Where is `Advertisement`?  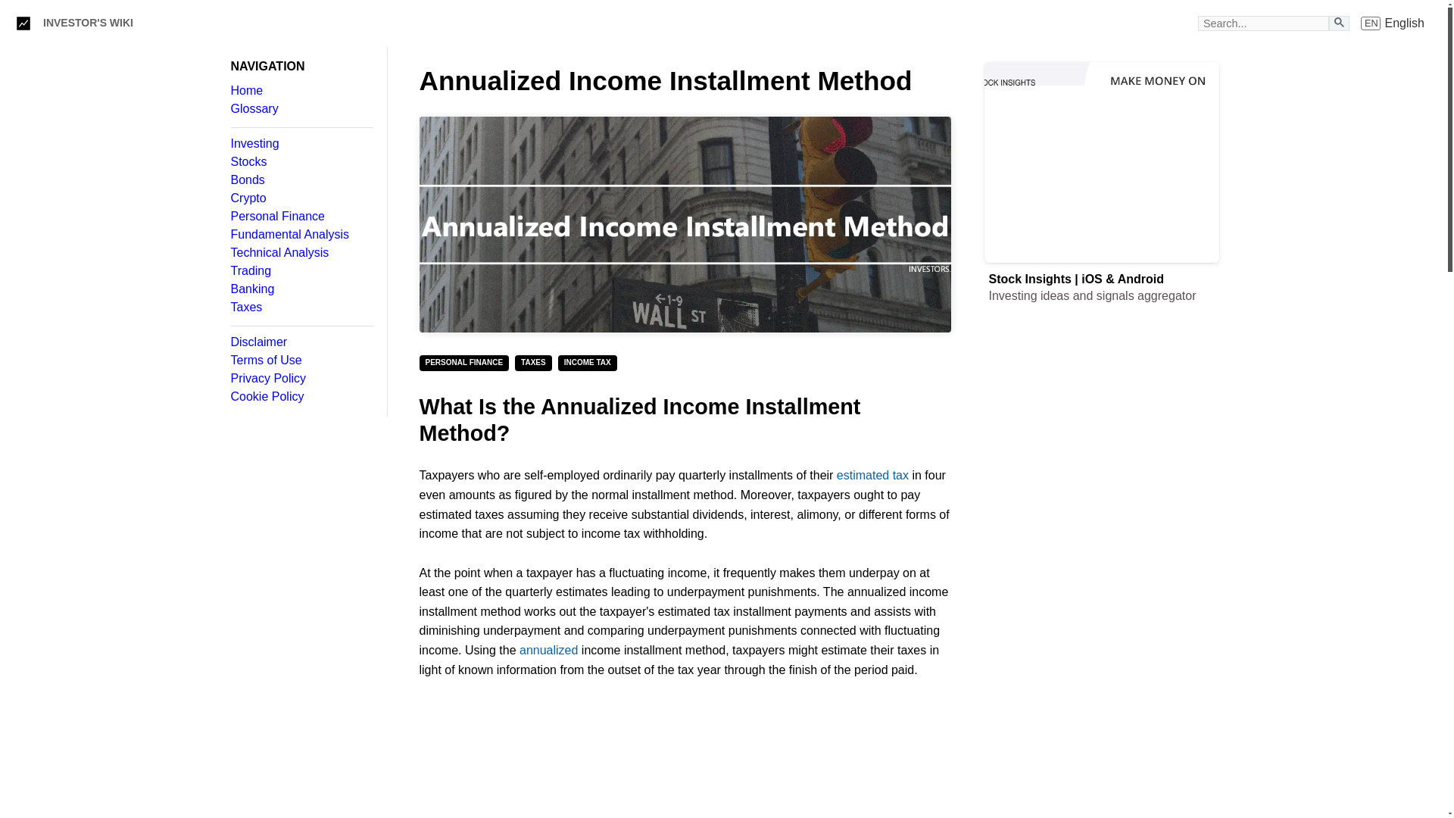 Advertisement is located at coordinates (1101, 635).